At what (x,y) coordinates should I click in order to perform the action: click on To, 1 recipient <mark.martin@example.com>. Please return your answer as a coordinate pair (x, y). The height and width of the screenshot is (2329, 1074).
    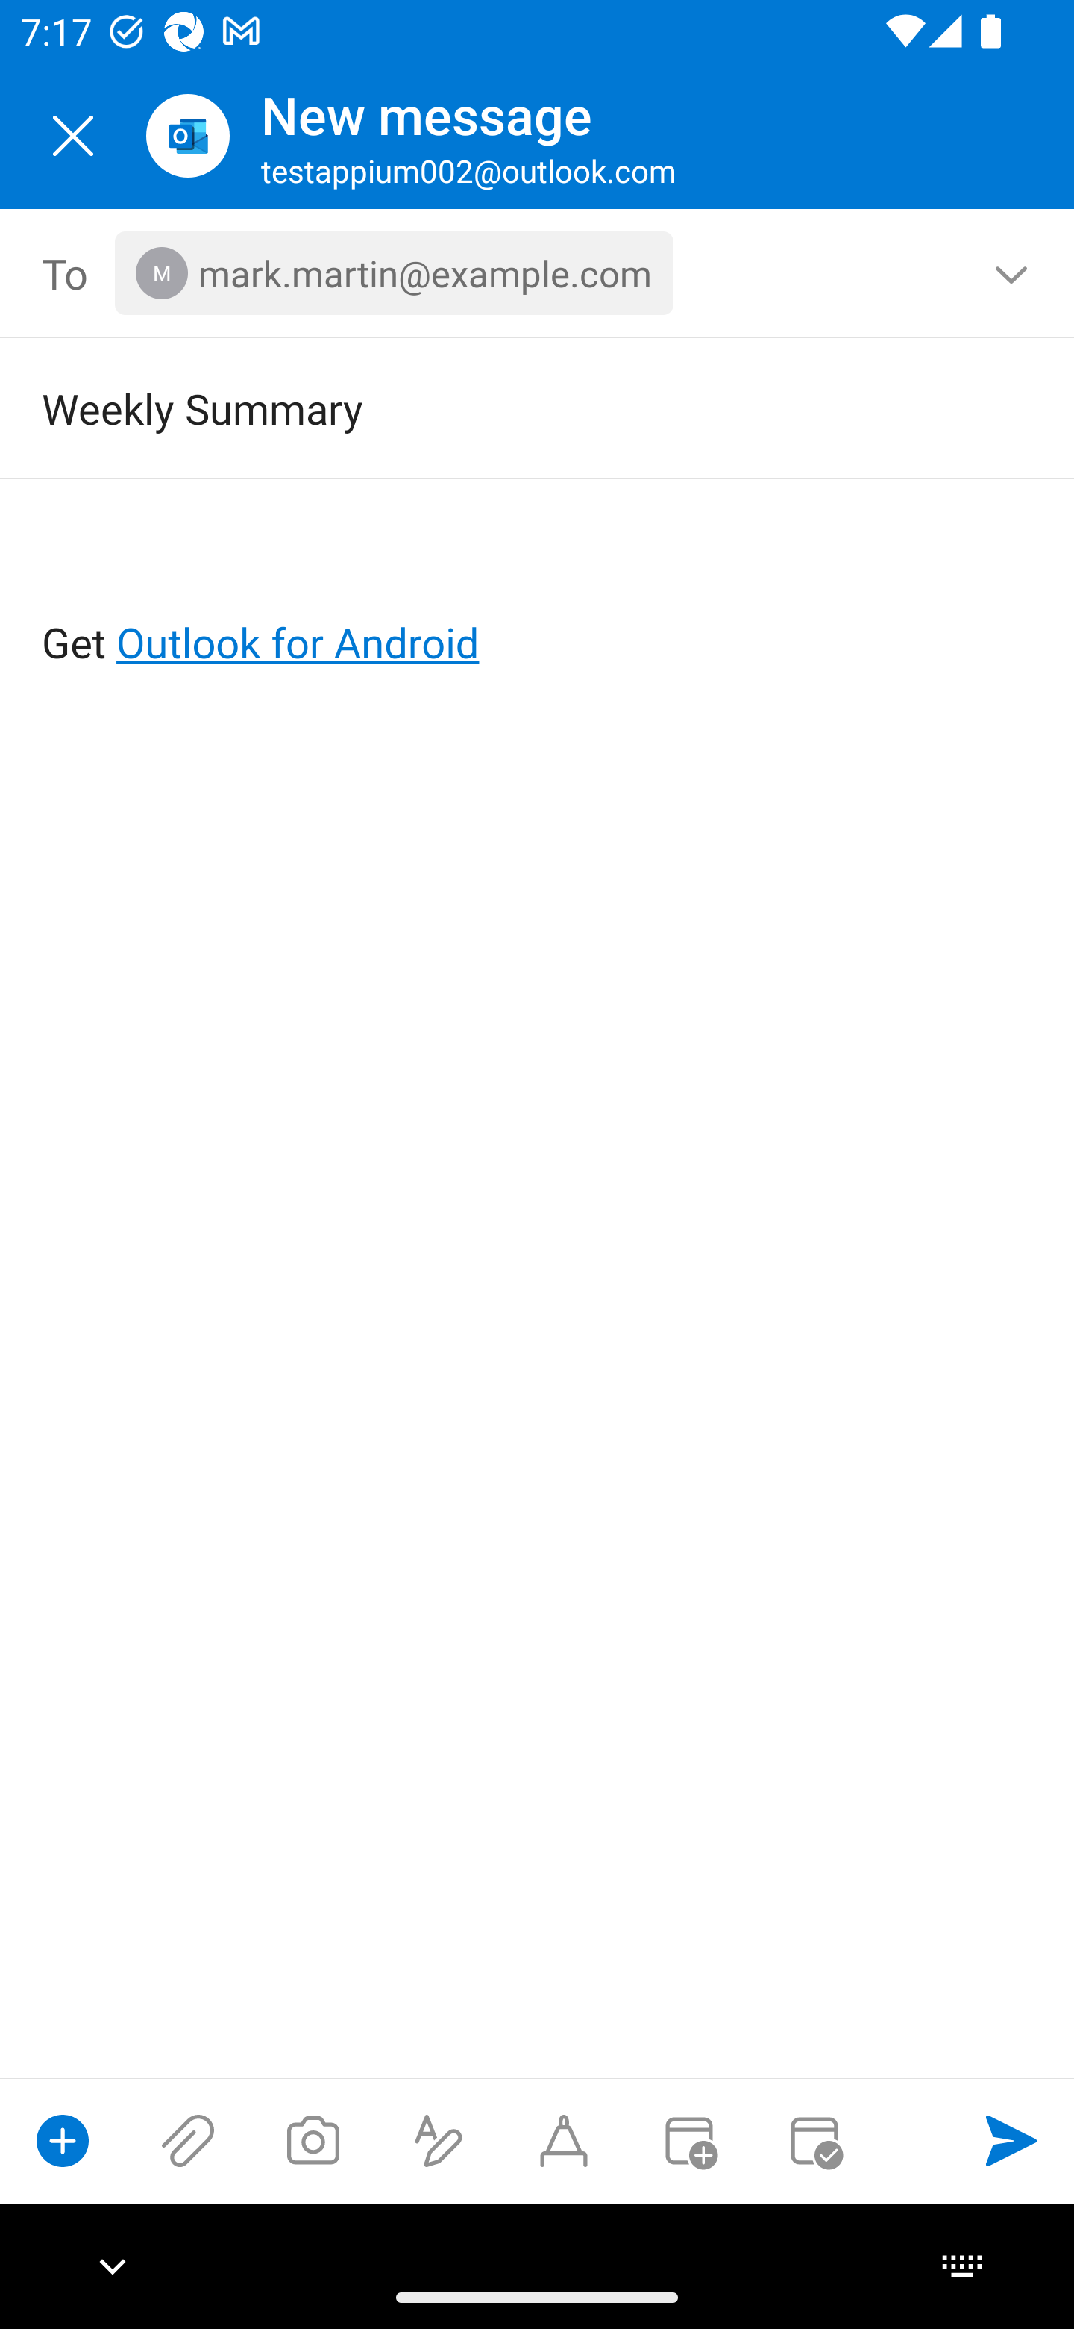
    Looking at the image, I should click on (538, 273).